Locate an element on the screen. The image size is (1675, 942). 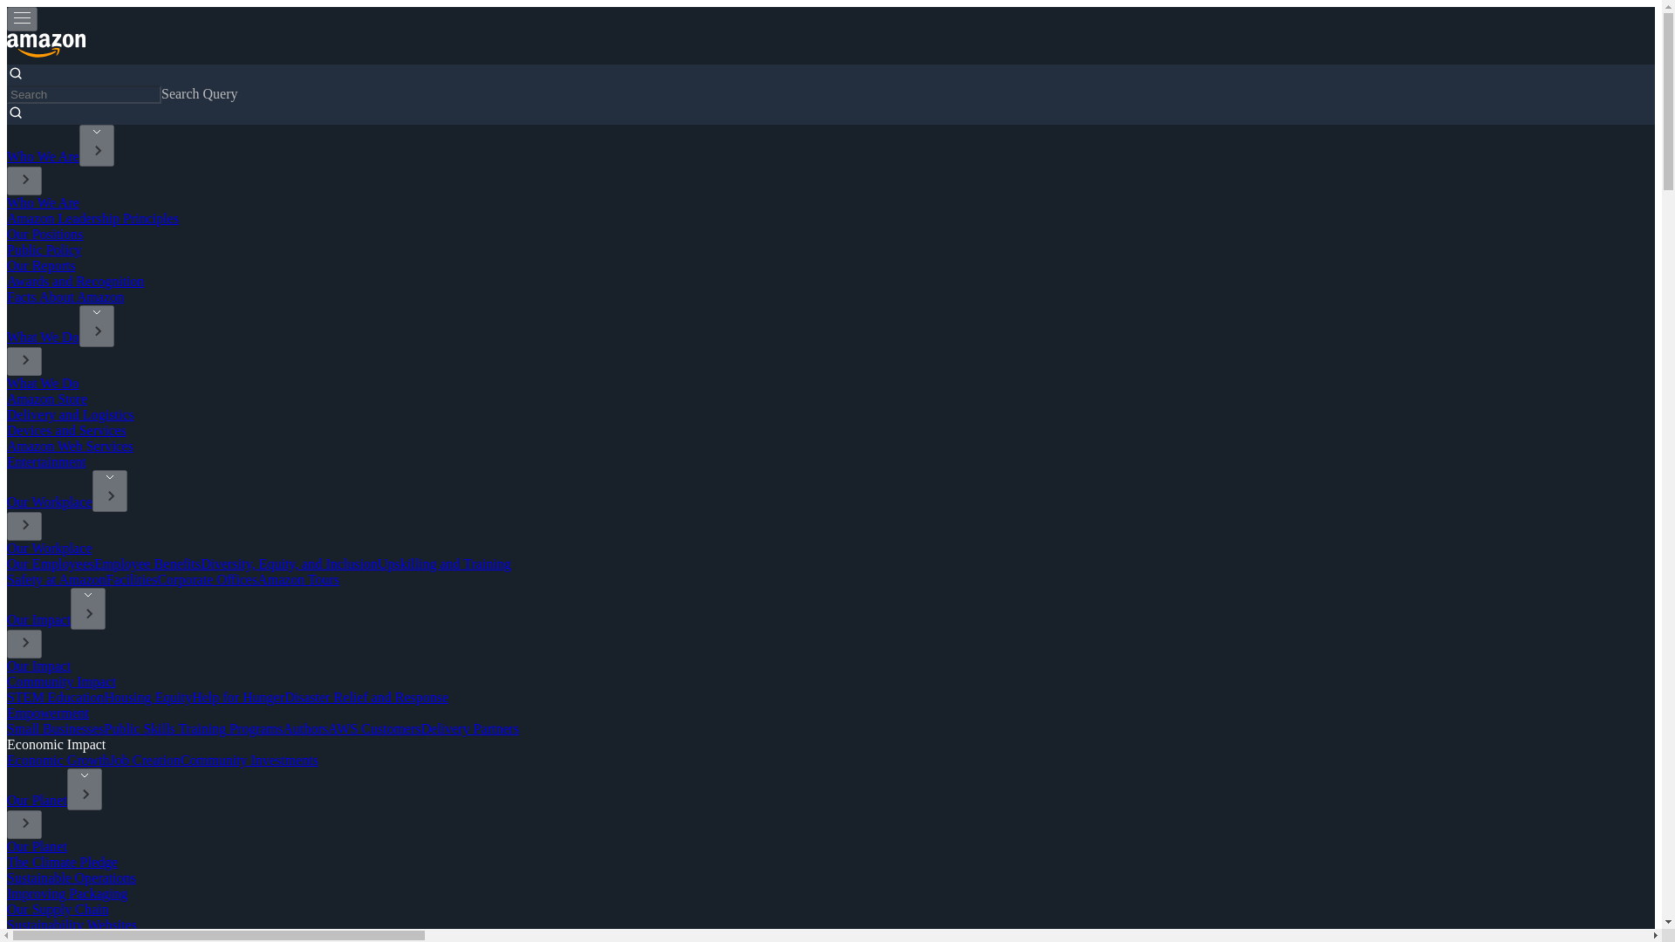
Awards and Recognition is located at coordinates (75, 281).